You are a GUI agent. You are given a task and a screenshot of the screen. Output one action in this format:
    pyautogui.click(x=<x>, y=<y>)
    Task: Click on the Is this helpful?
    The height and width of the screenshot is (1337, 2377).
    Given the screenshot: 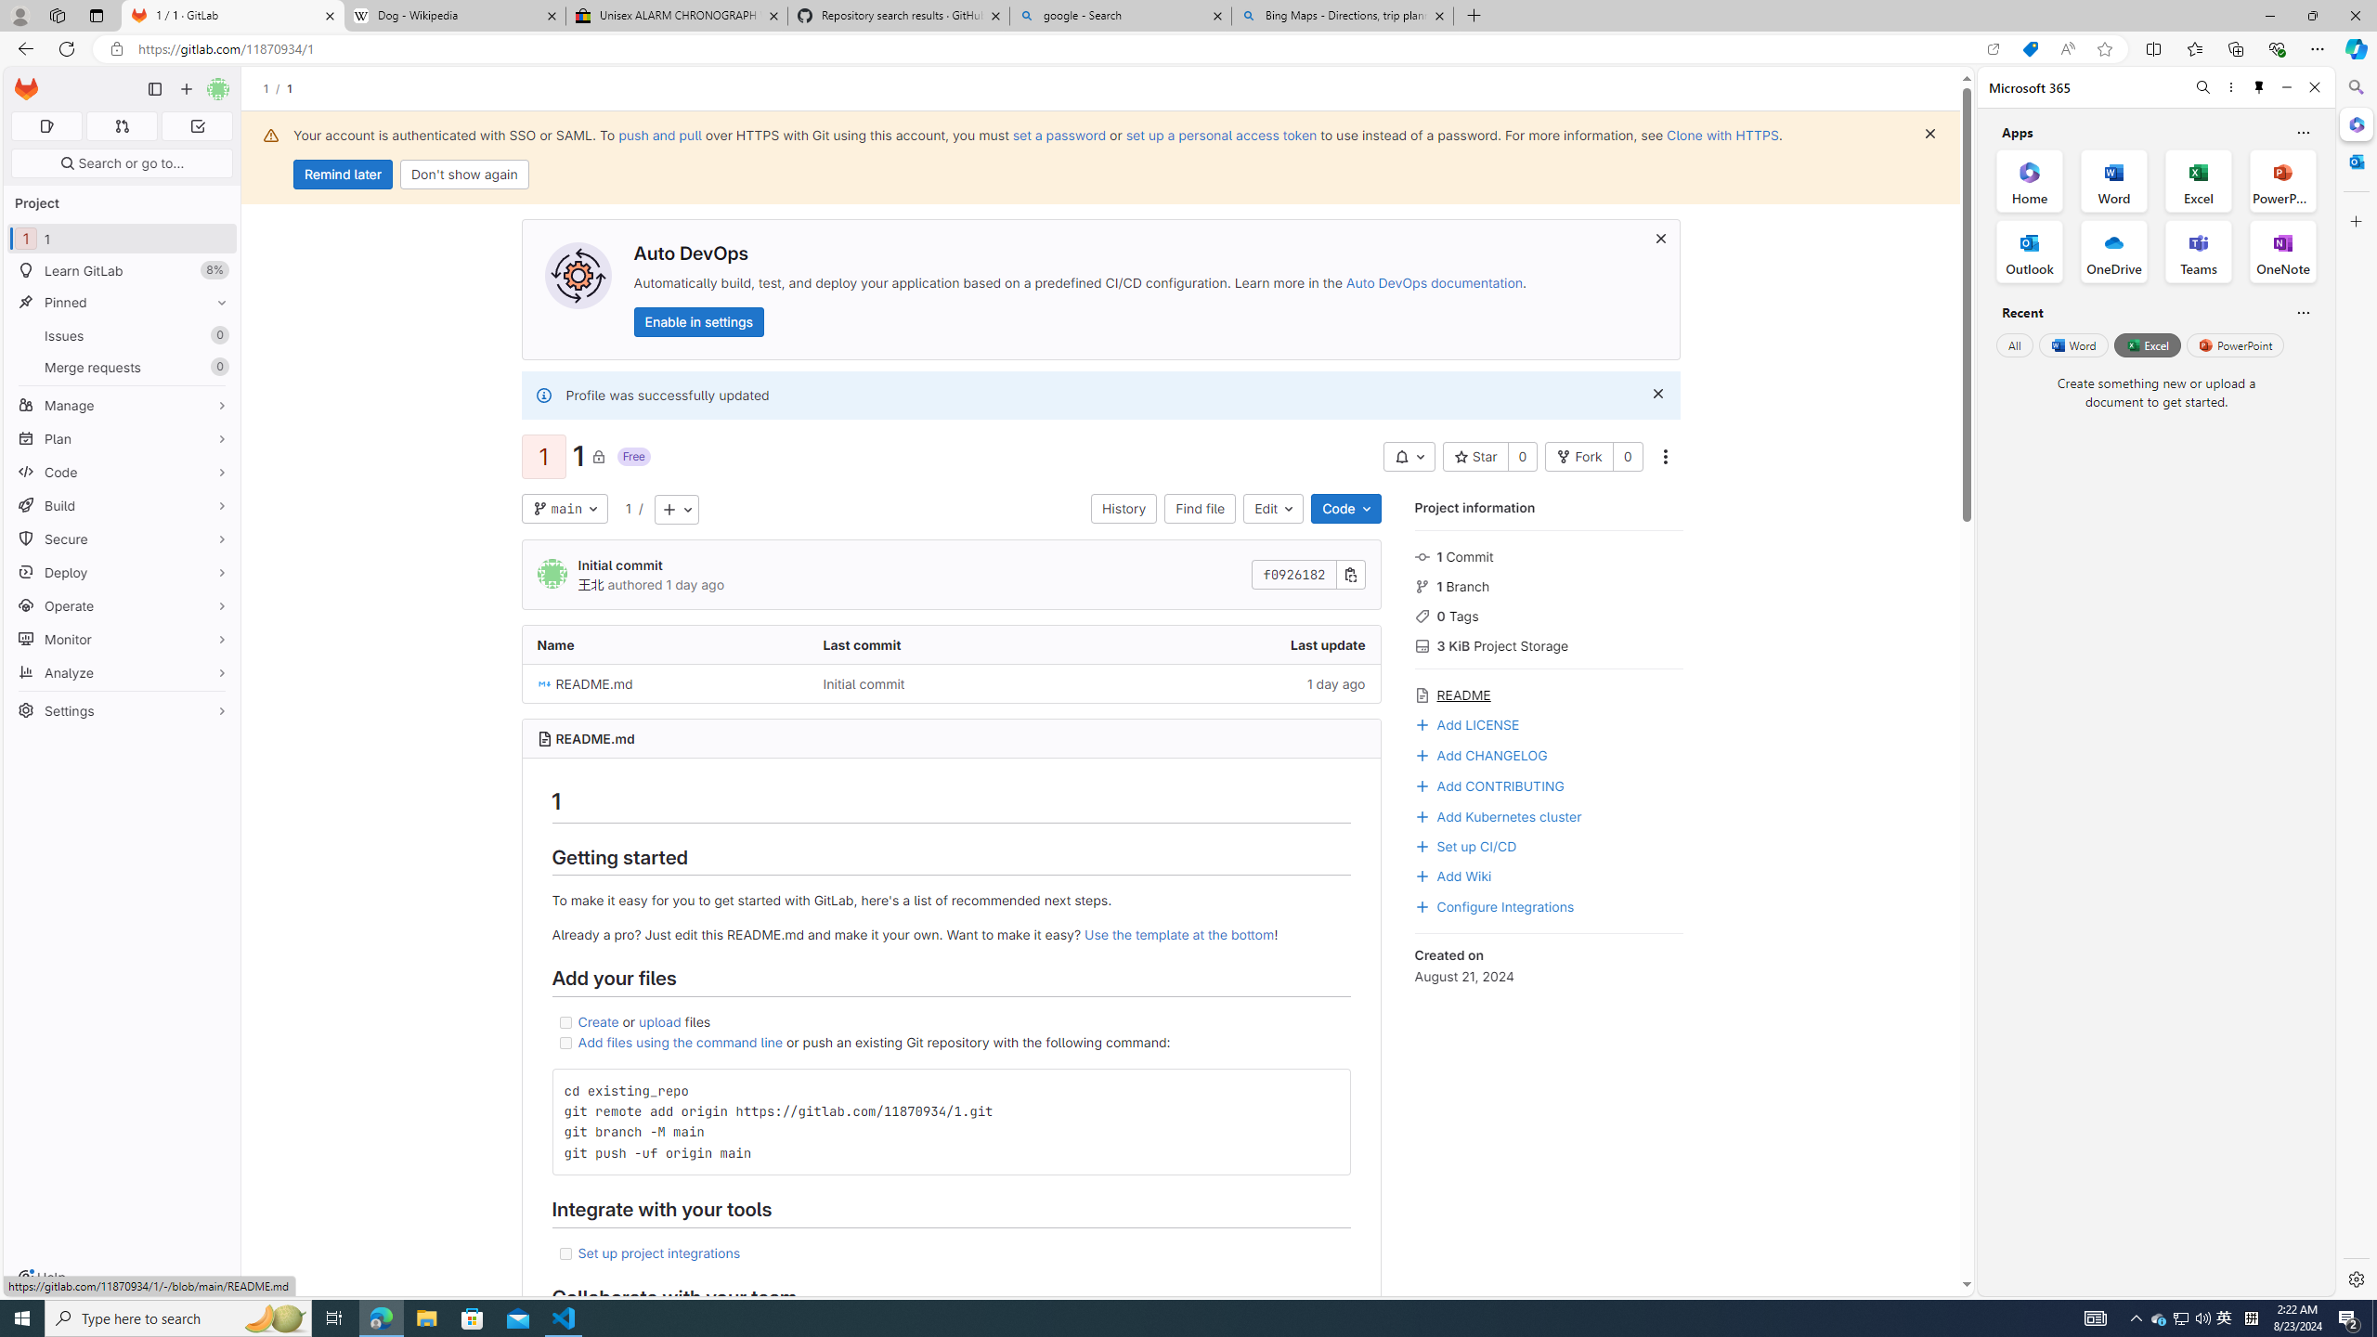 What is the action you would take?
    pyautogui.click(x=2303, y=312)
    